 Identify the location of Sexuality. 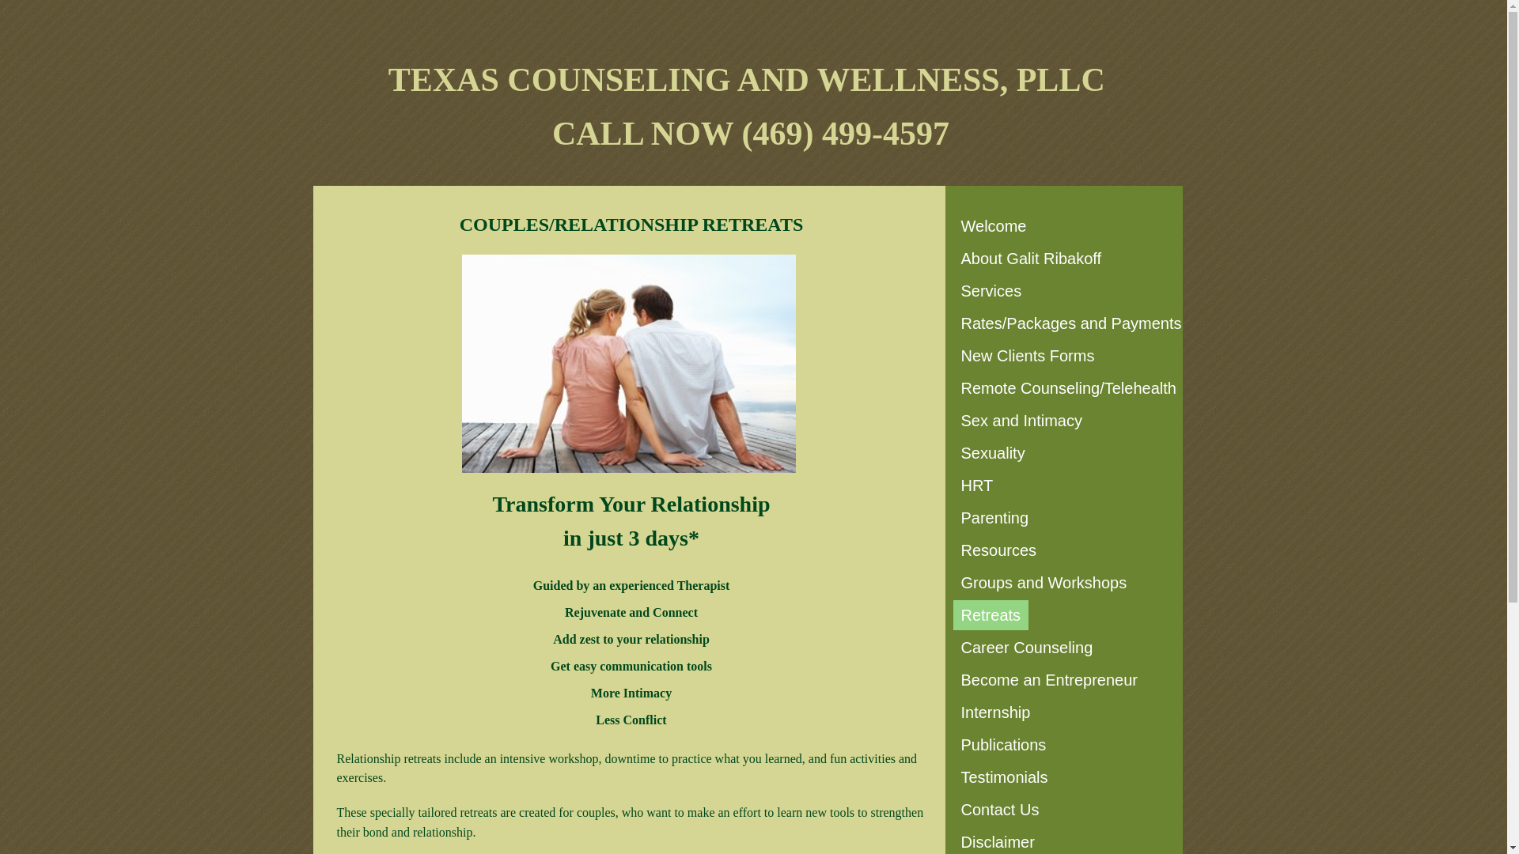
(992, 452).